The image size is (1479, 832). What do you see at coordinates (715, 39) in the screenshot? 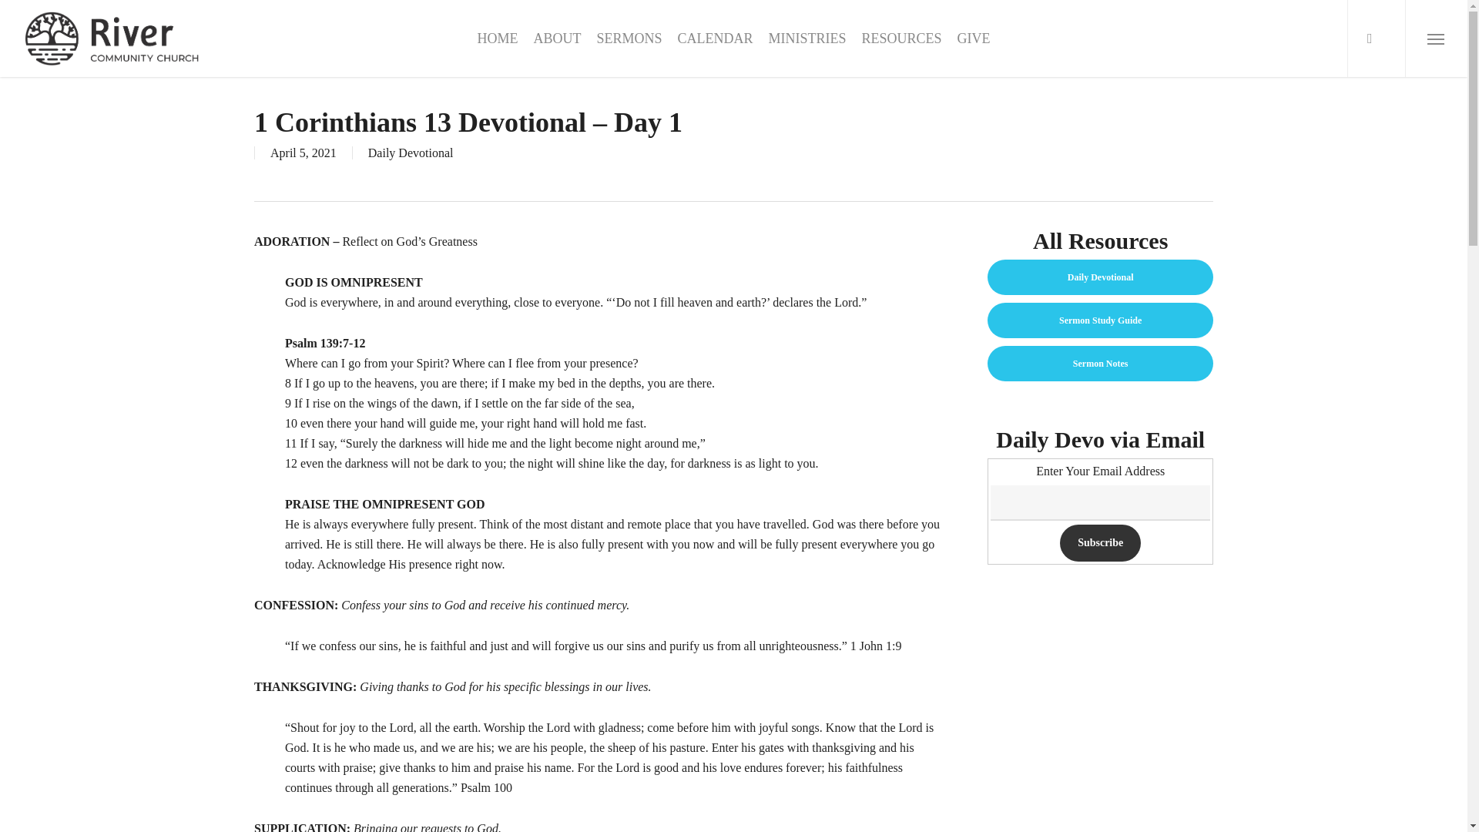
I see `CALENDAR` at bounding box center [715, 39].